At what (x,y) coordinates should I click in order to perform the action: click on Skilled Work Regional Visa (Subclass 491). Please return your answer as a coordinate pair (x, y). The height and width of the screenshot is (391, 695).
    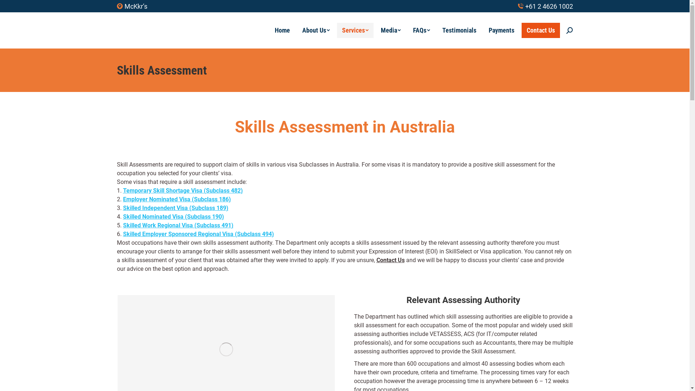
    Looking at the image, I should click on (178, 225).